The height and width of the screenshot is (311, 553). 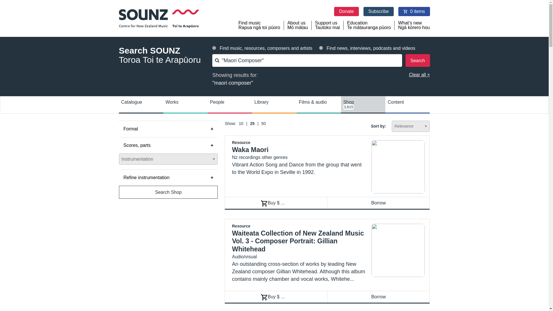 What do you see at coordinates (265, 124) in the screenshot?
I see `10` at bounding box center [265, 124].